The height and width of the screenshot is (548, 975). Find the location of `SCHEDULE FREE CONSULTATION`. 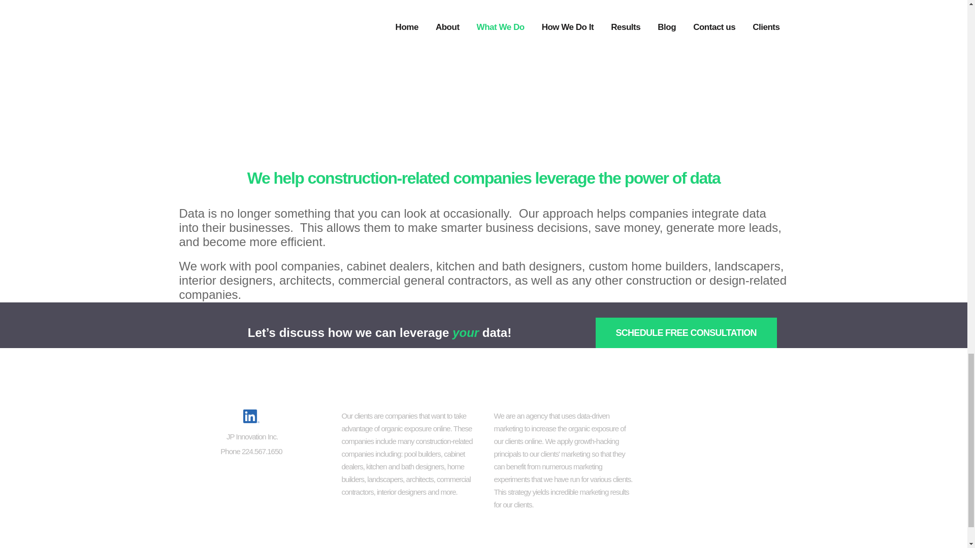

SCHEDULE FREE CONSULTATION is located at coordinates (686, 333).